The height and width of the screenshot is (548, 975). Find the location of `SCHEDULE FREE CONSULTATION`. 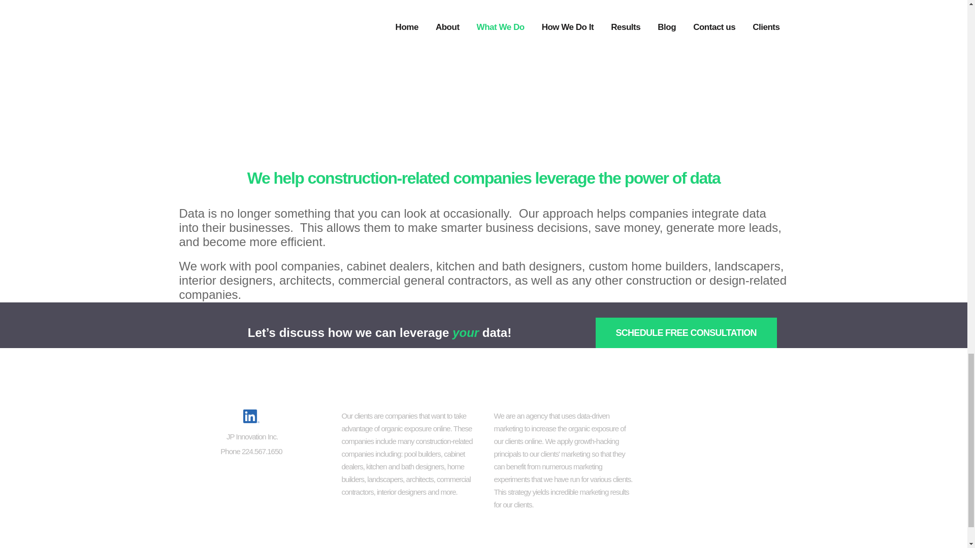

SCHEDULE FREE CONSULTATION is located at coordinates (686, 333).